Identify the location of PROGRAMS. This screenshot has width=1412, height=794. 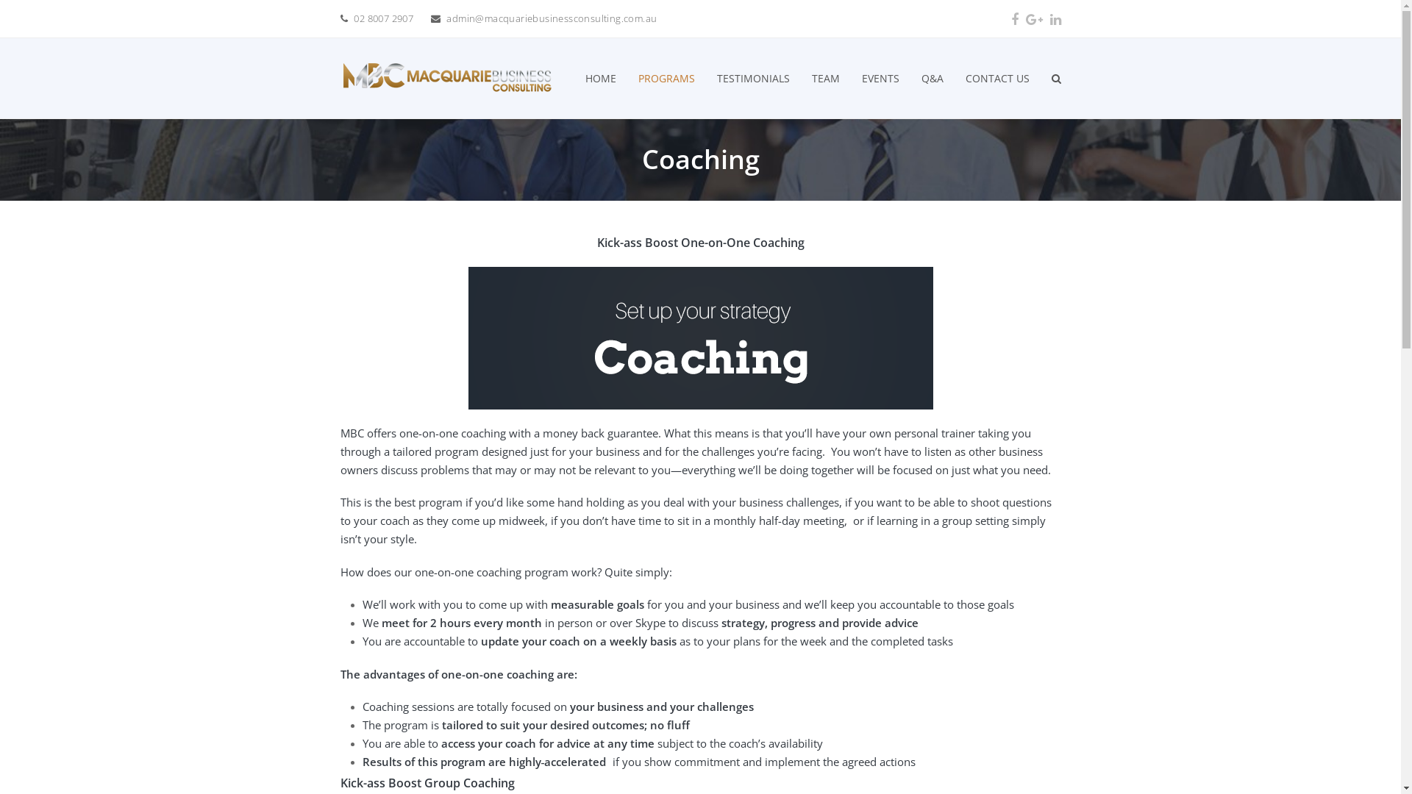
(666, 79).